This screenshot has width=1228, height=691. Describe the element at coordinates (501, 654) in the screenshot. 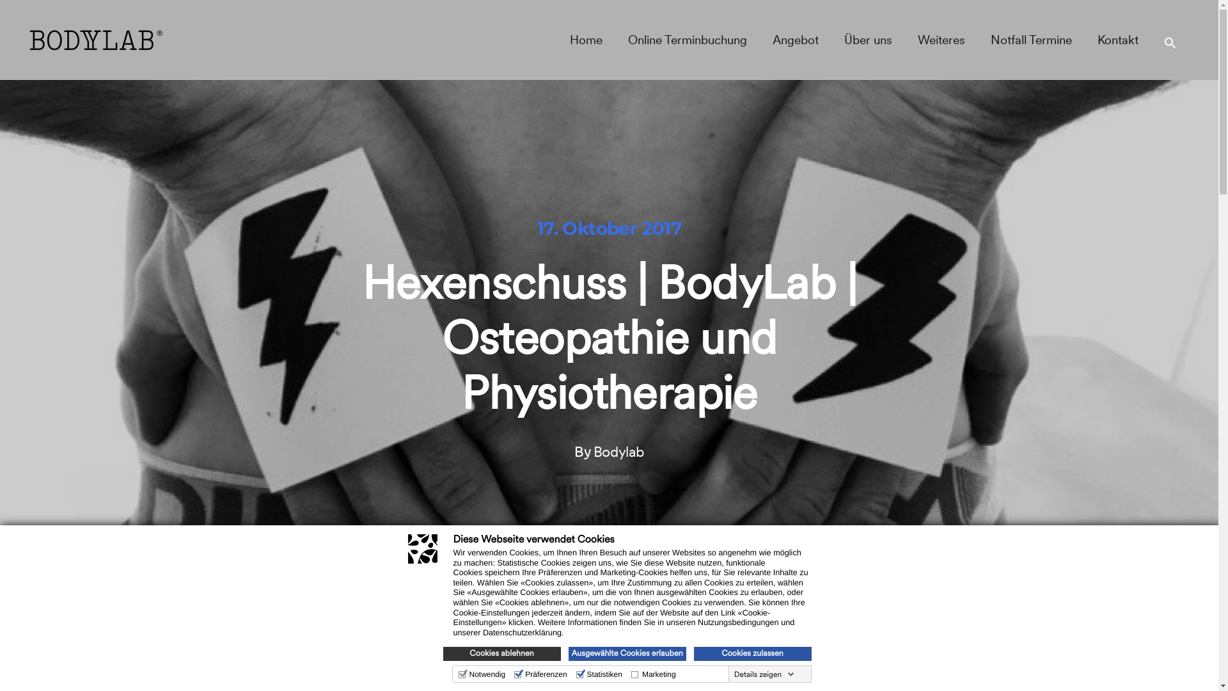

I see `Cookies ablehnen` at that location.